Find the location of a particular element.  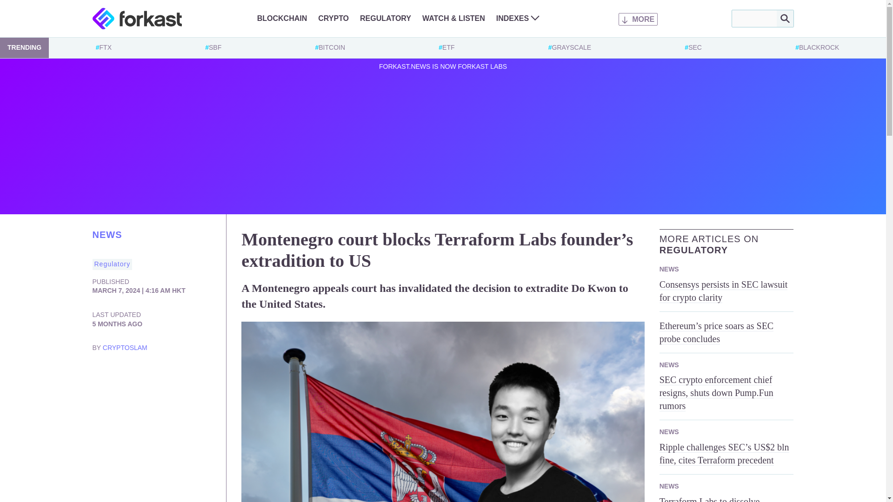

Share on line is located at coordinates (193, 375).